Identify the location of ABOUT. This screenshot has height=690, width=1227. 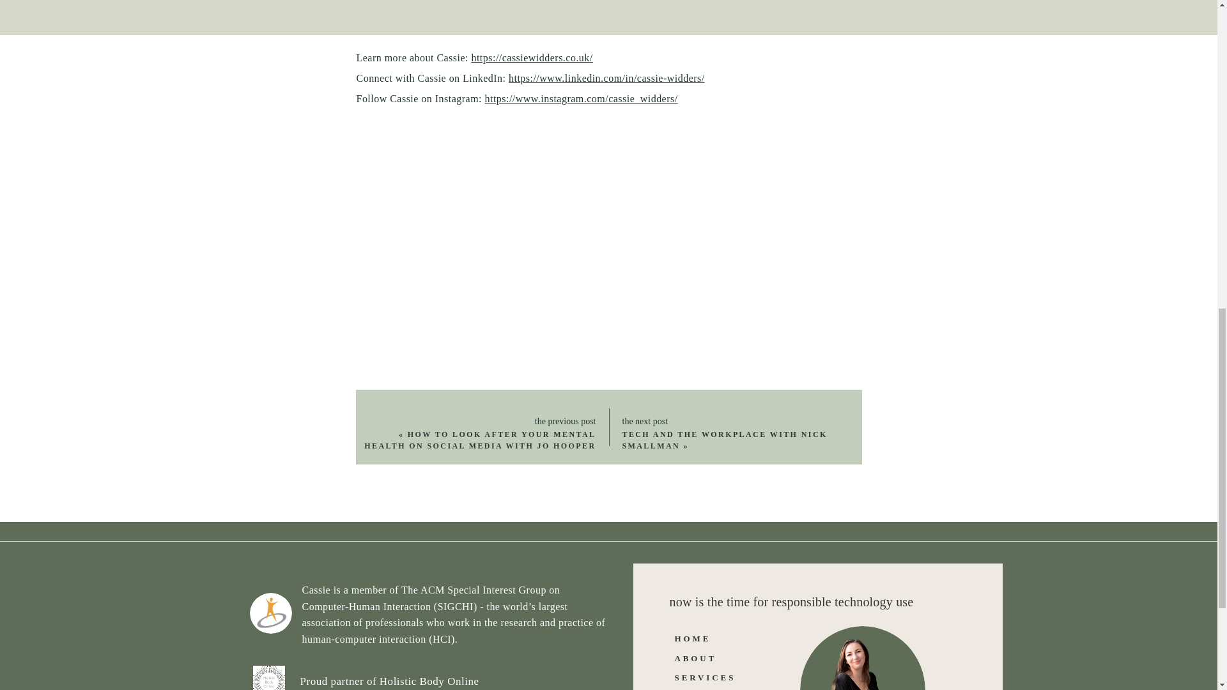
(712, 658).